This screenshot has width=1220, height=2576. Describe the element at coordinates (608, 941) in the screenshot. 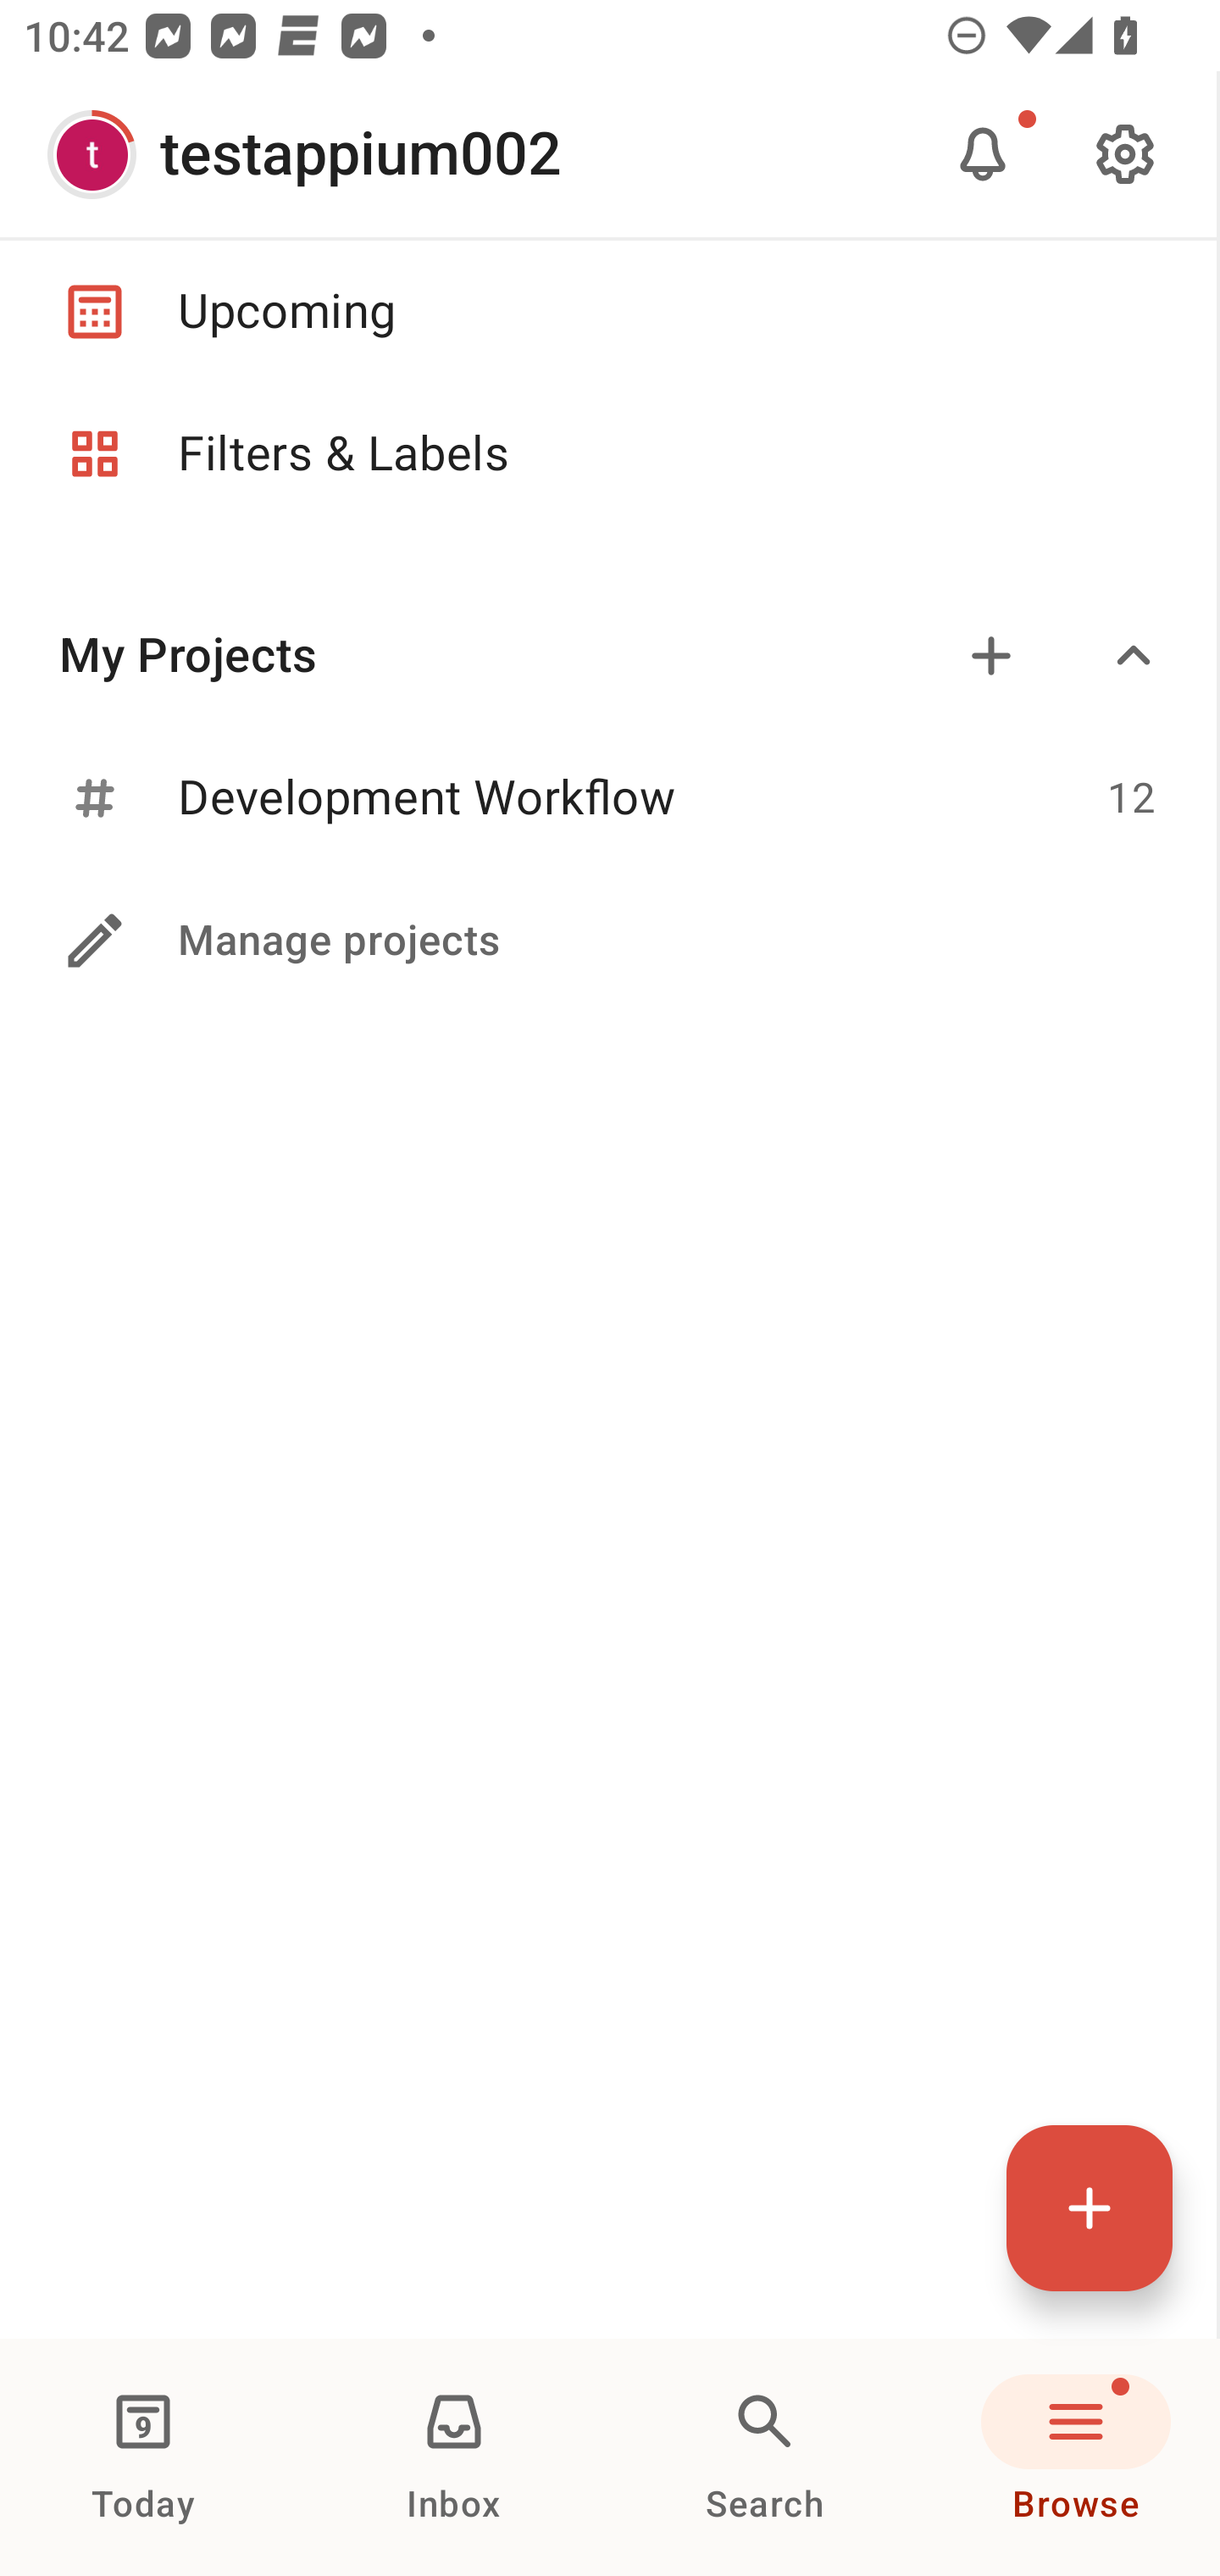

I see `Manage projects` at that location.